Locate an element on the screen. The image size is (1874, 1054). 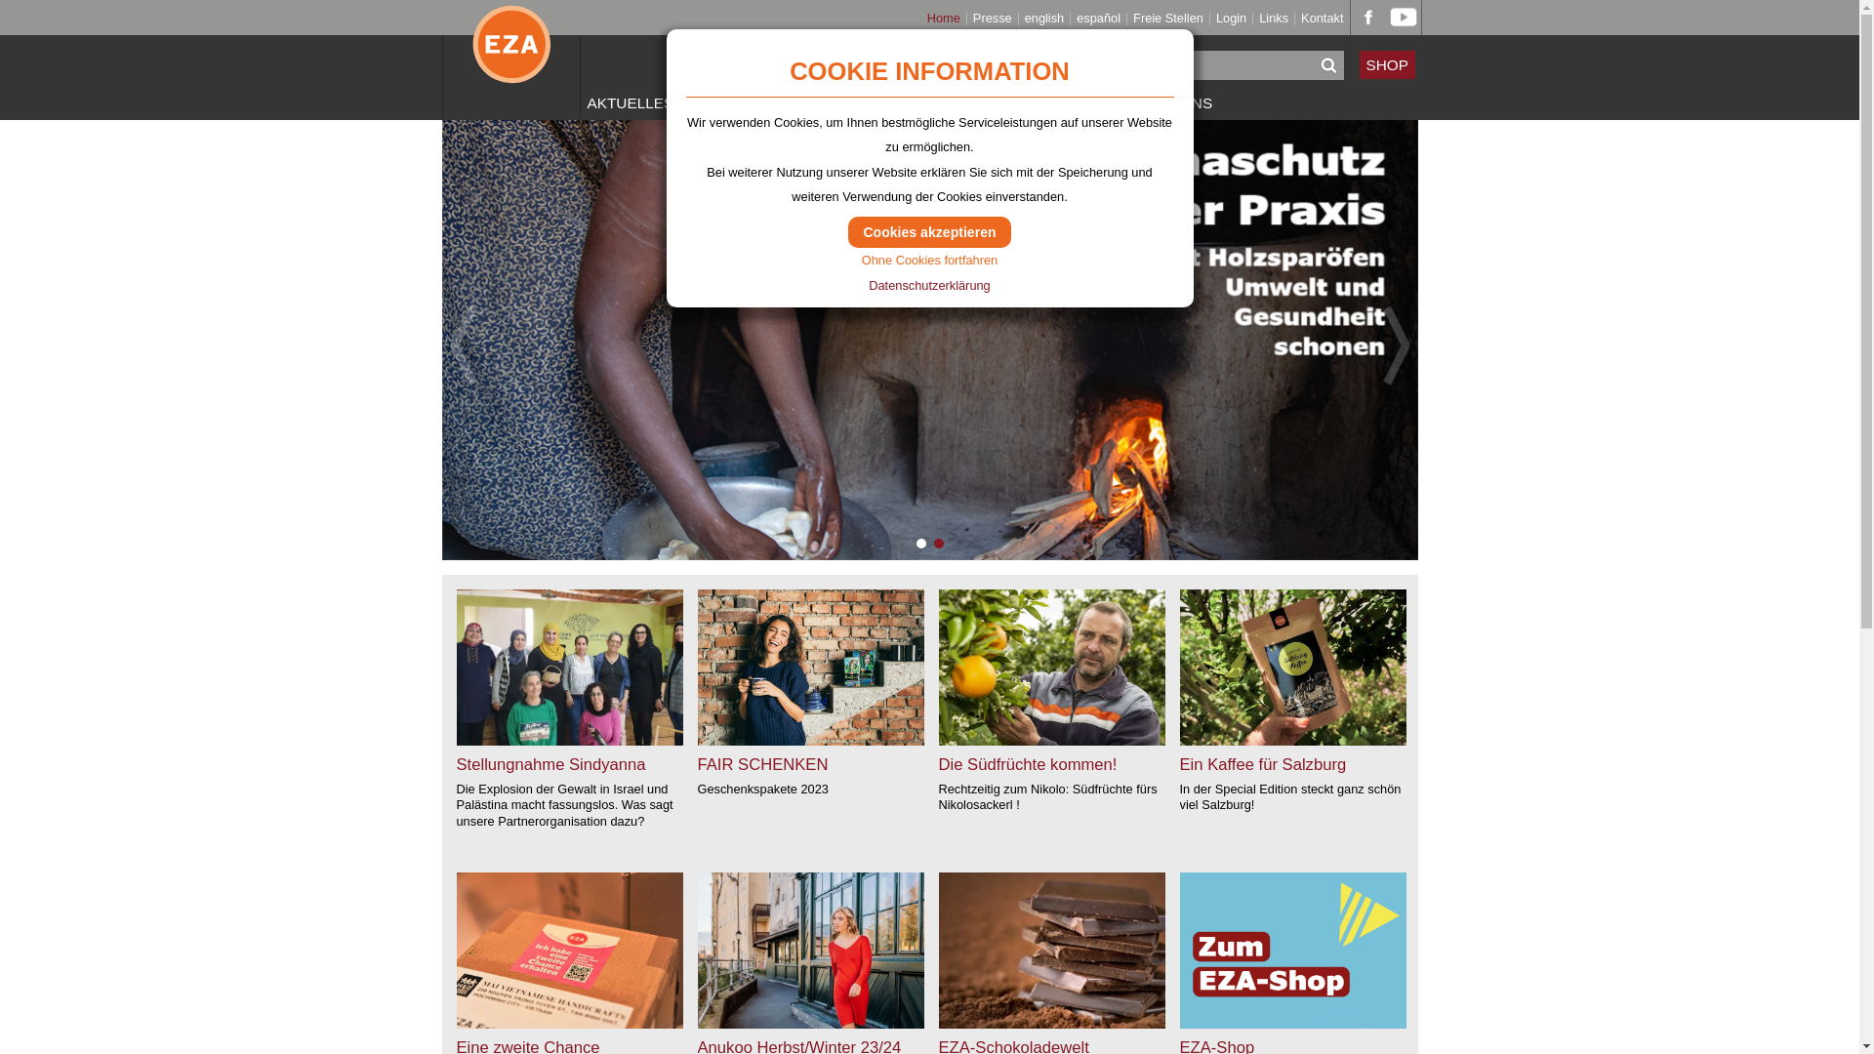
1 is located at coordinates (920, 544).